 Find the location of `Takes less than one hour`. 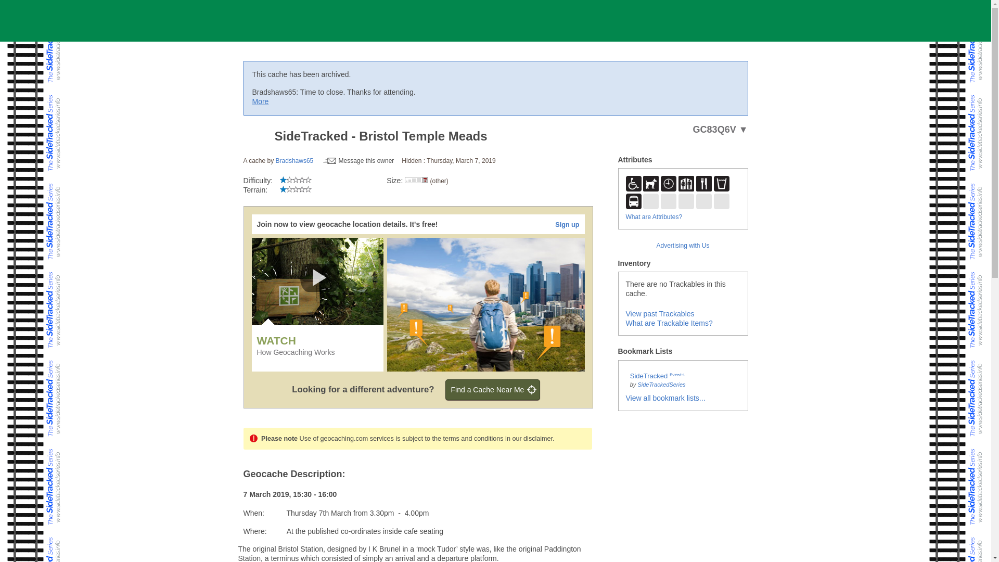

Takes less than one hour is located at coordinates (668, 184).